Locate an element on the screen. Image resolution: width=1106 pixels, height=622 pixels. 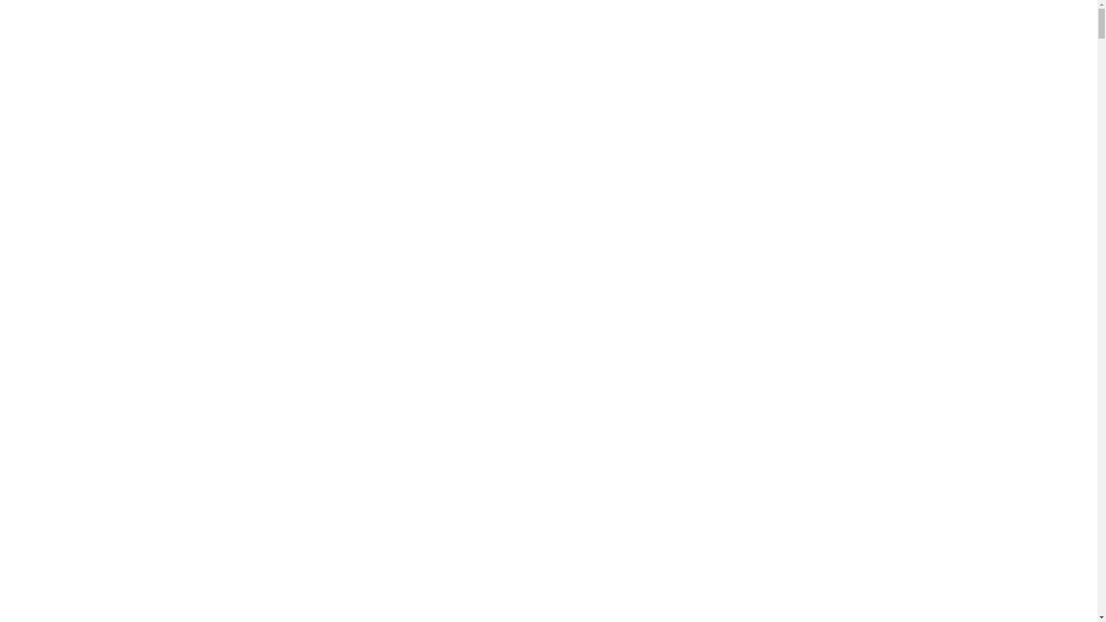
Member Profiles is located at coordinates (36, 154).